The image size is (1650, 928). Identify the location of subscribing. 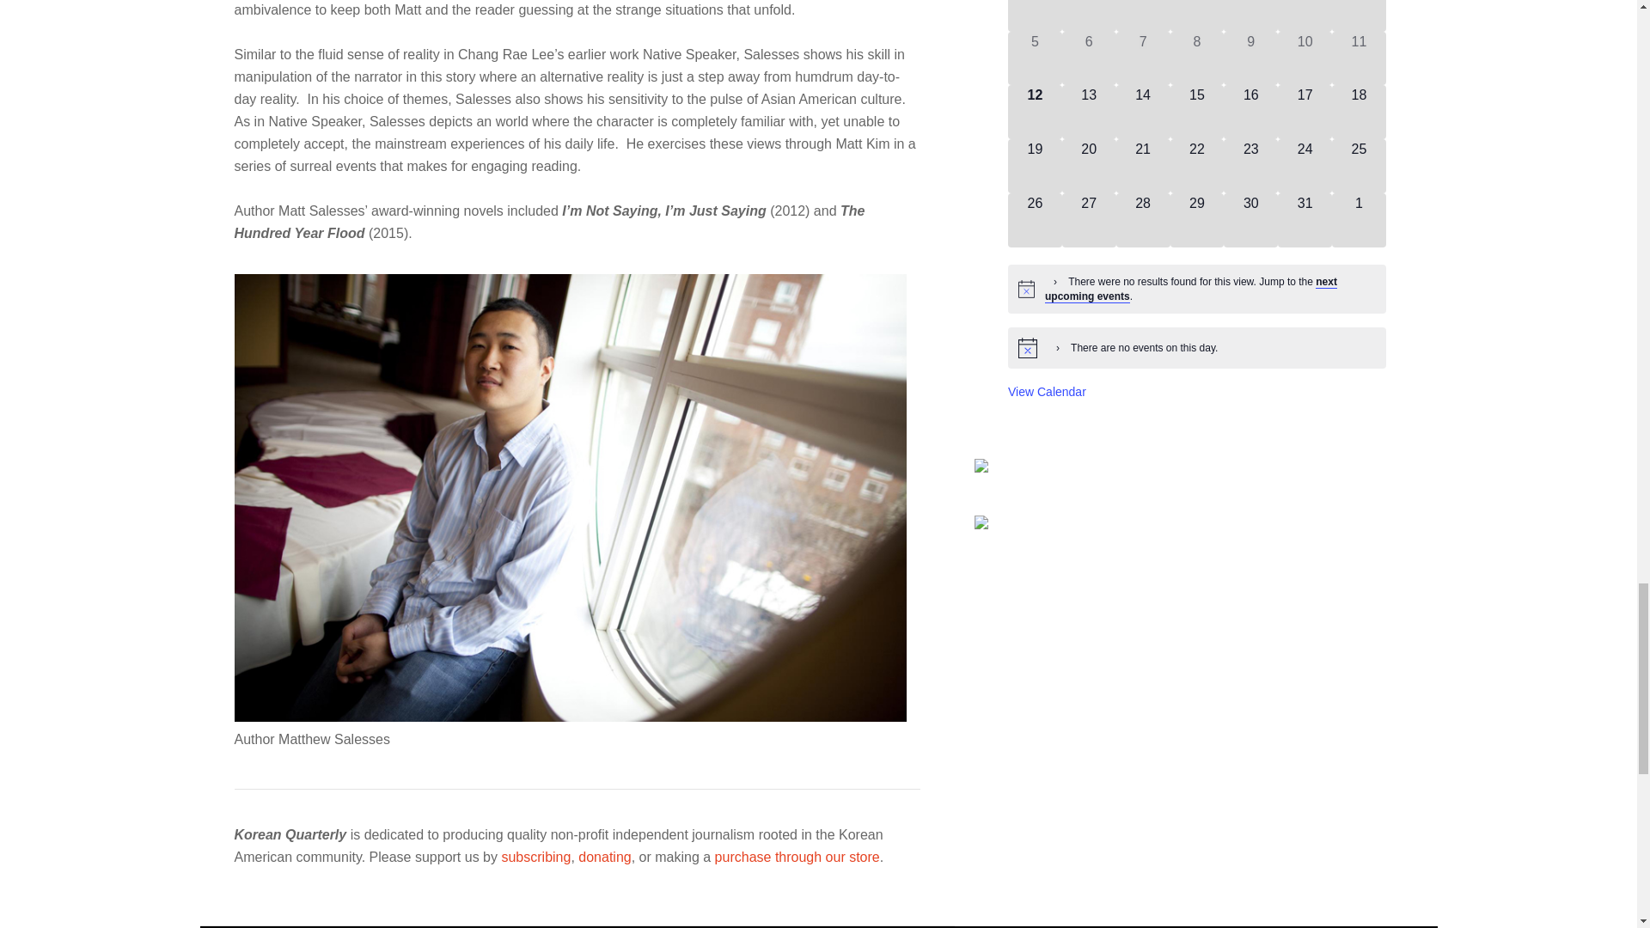
(536, 857).